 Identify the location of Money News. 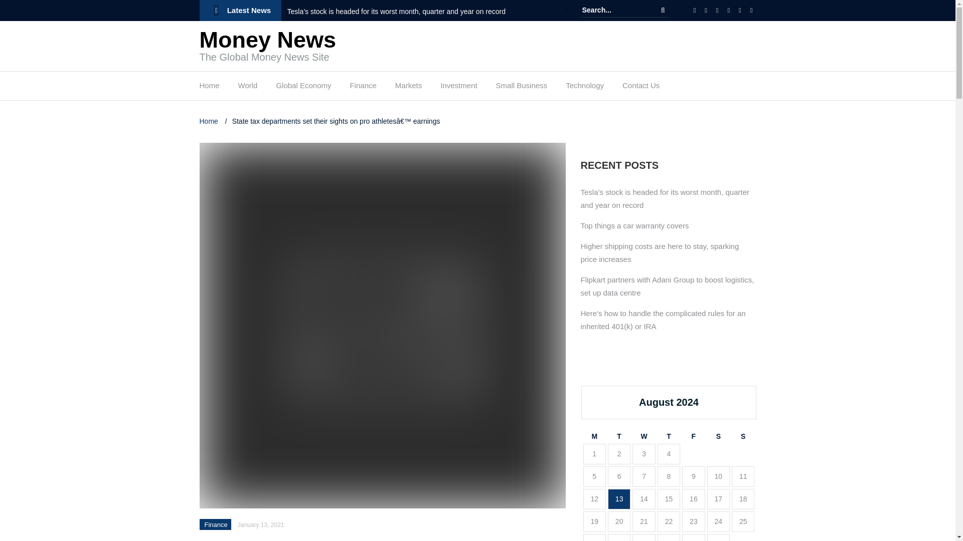
(268, 40).